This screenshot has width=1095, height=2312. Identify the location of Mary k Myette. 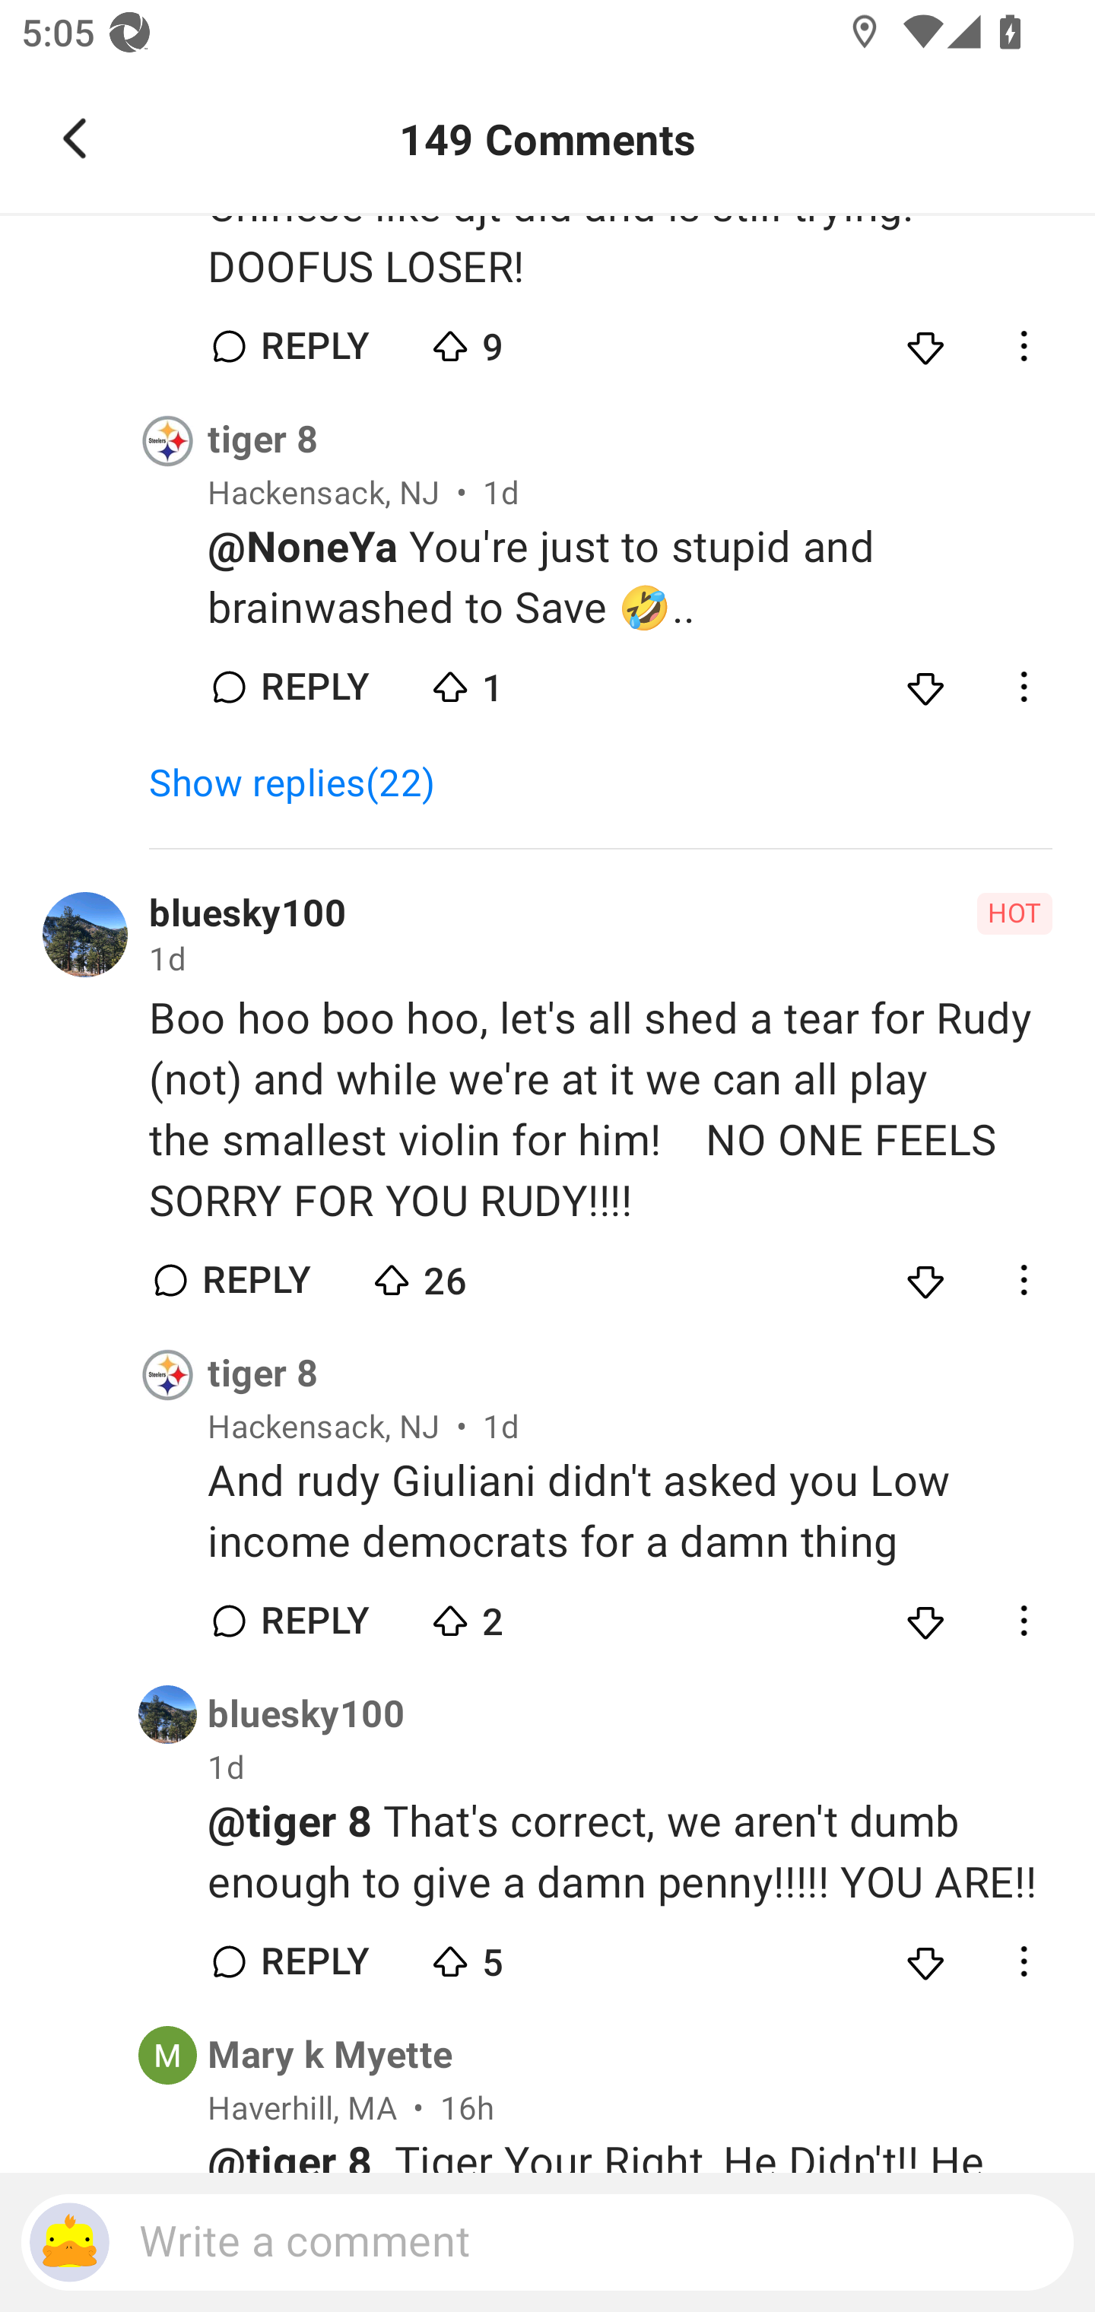
(330, 2055).